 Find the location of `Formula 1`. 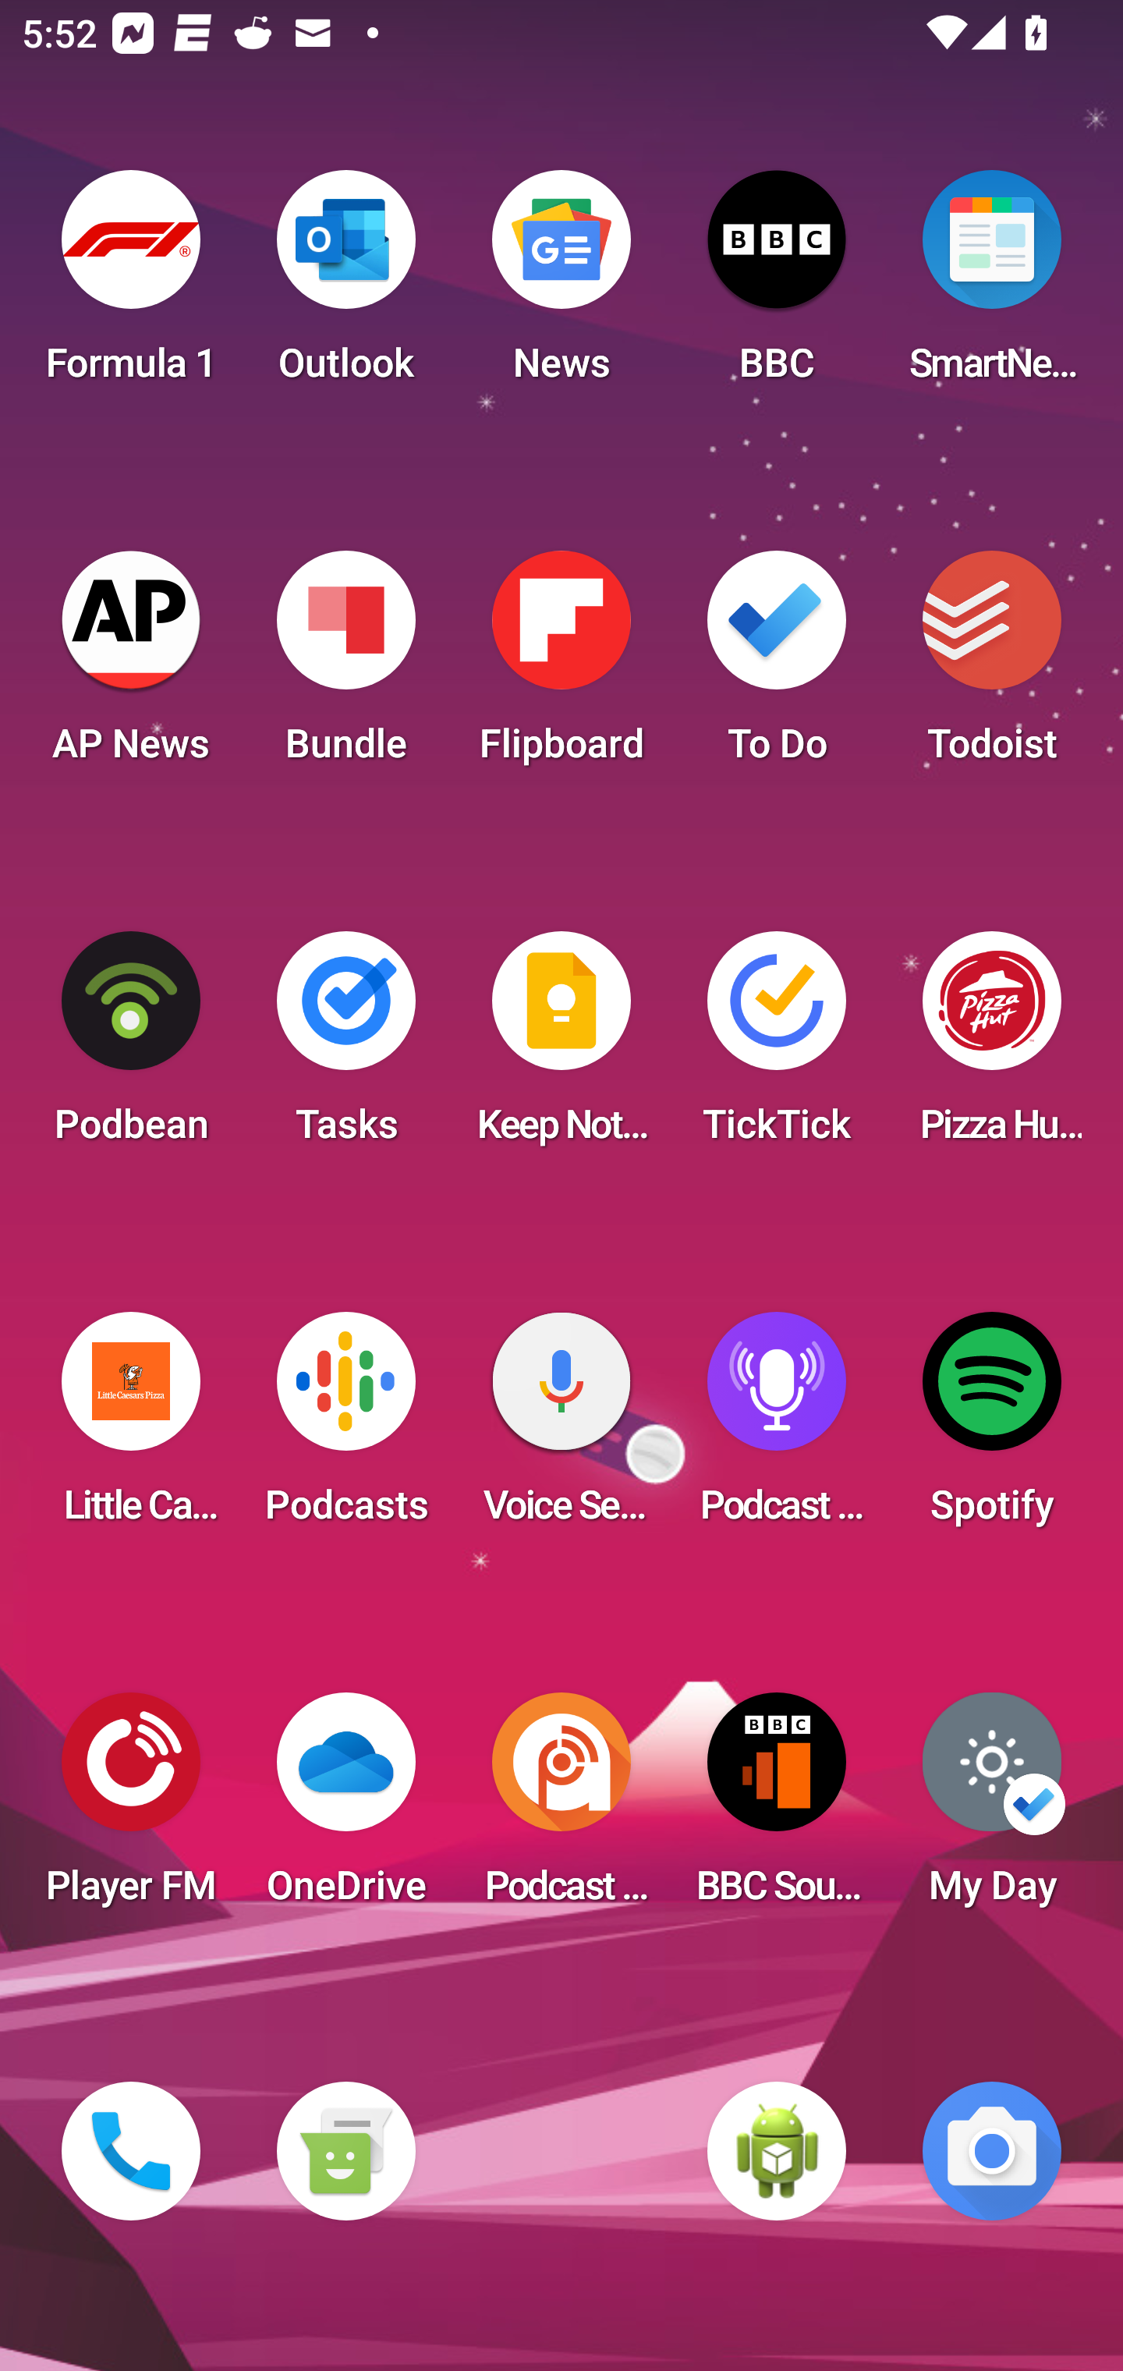

Formula 1 is located at coordinates (131, 285).